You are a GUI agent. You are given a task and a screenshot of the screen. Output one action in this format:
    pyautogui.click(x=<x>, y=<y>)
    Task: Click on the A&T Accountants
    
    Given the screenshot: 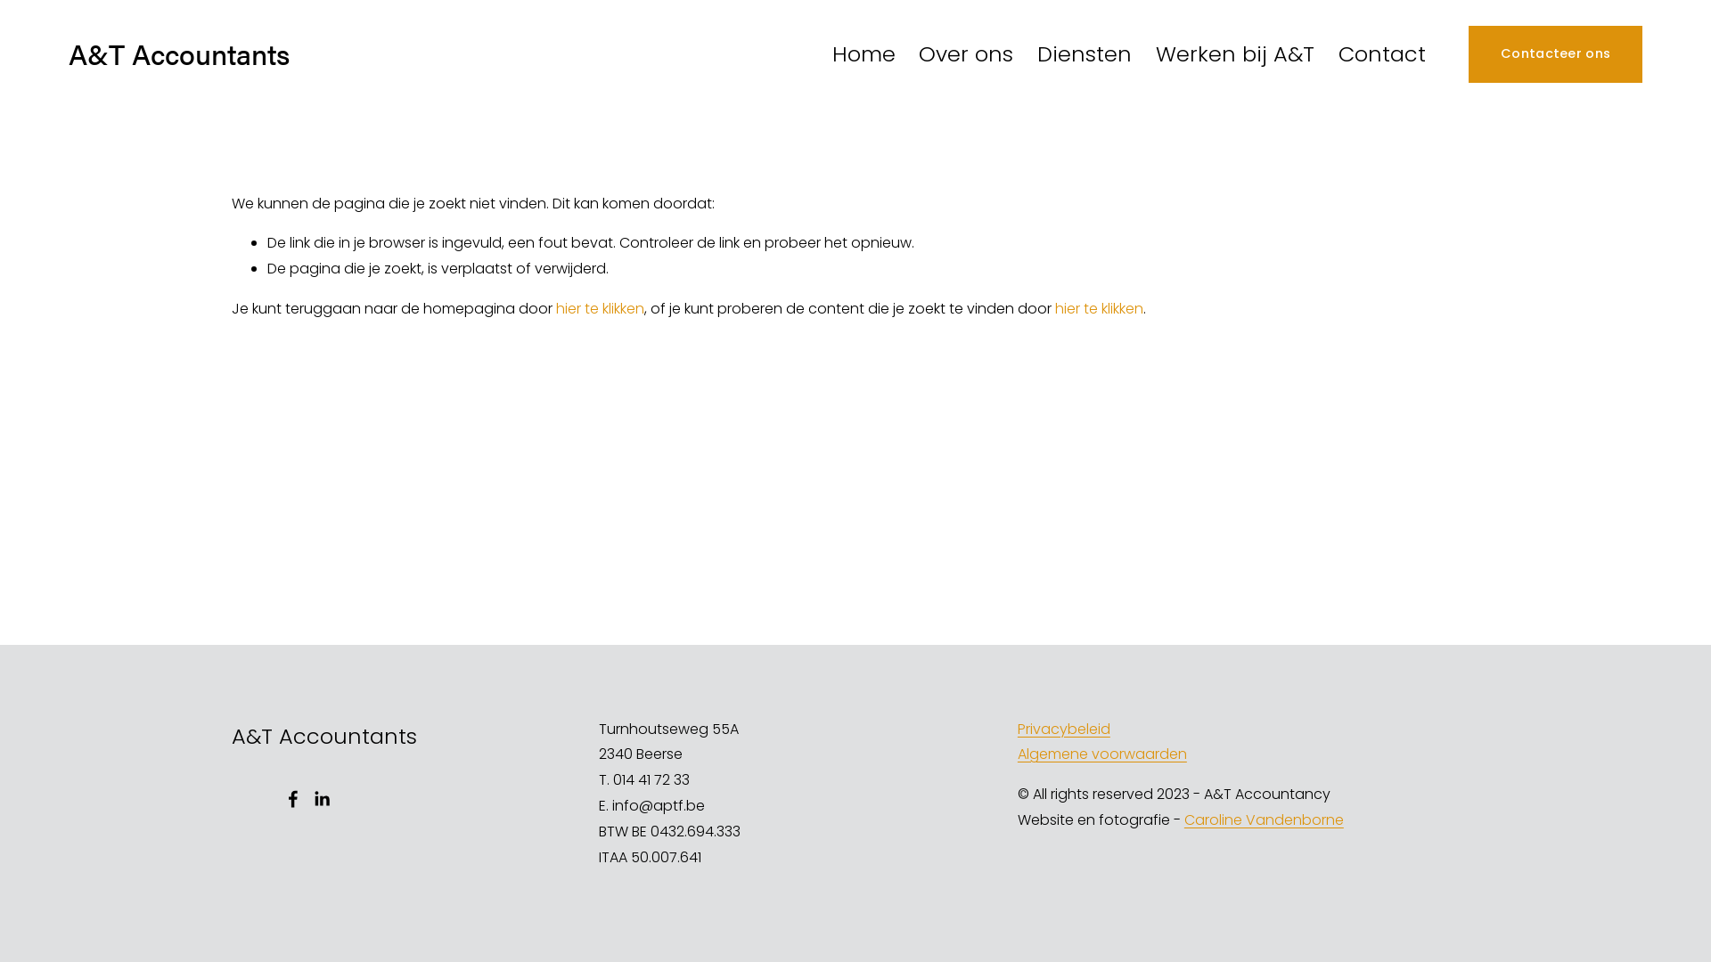 What is the action you would take?
    pyautogui.click(x=179, y=53)
    